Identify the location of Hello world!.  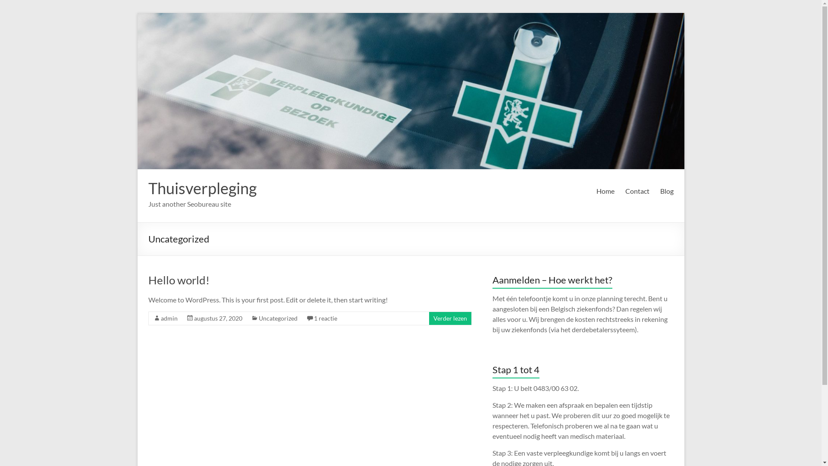
(179, 280).